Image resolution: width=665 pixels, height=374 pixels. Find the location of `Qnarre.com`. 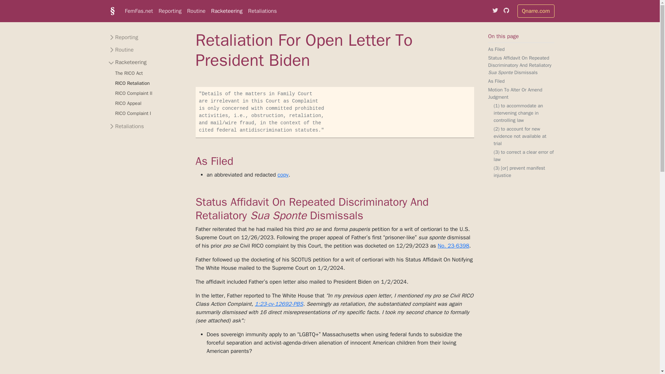

Qnarre.com is located at coordinates (536, 11).